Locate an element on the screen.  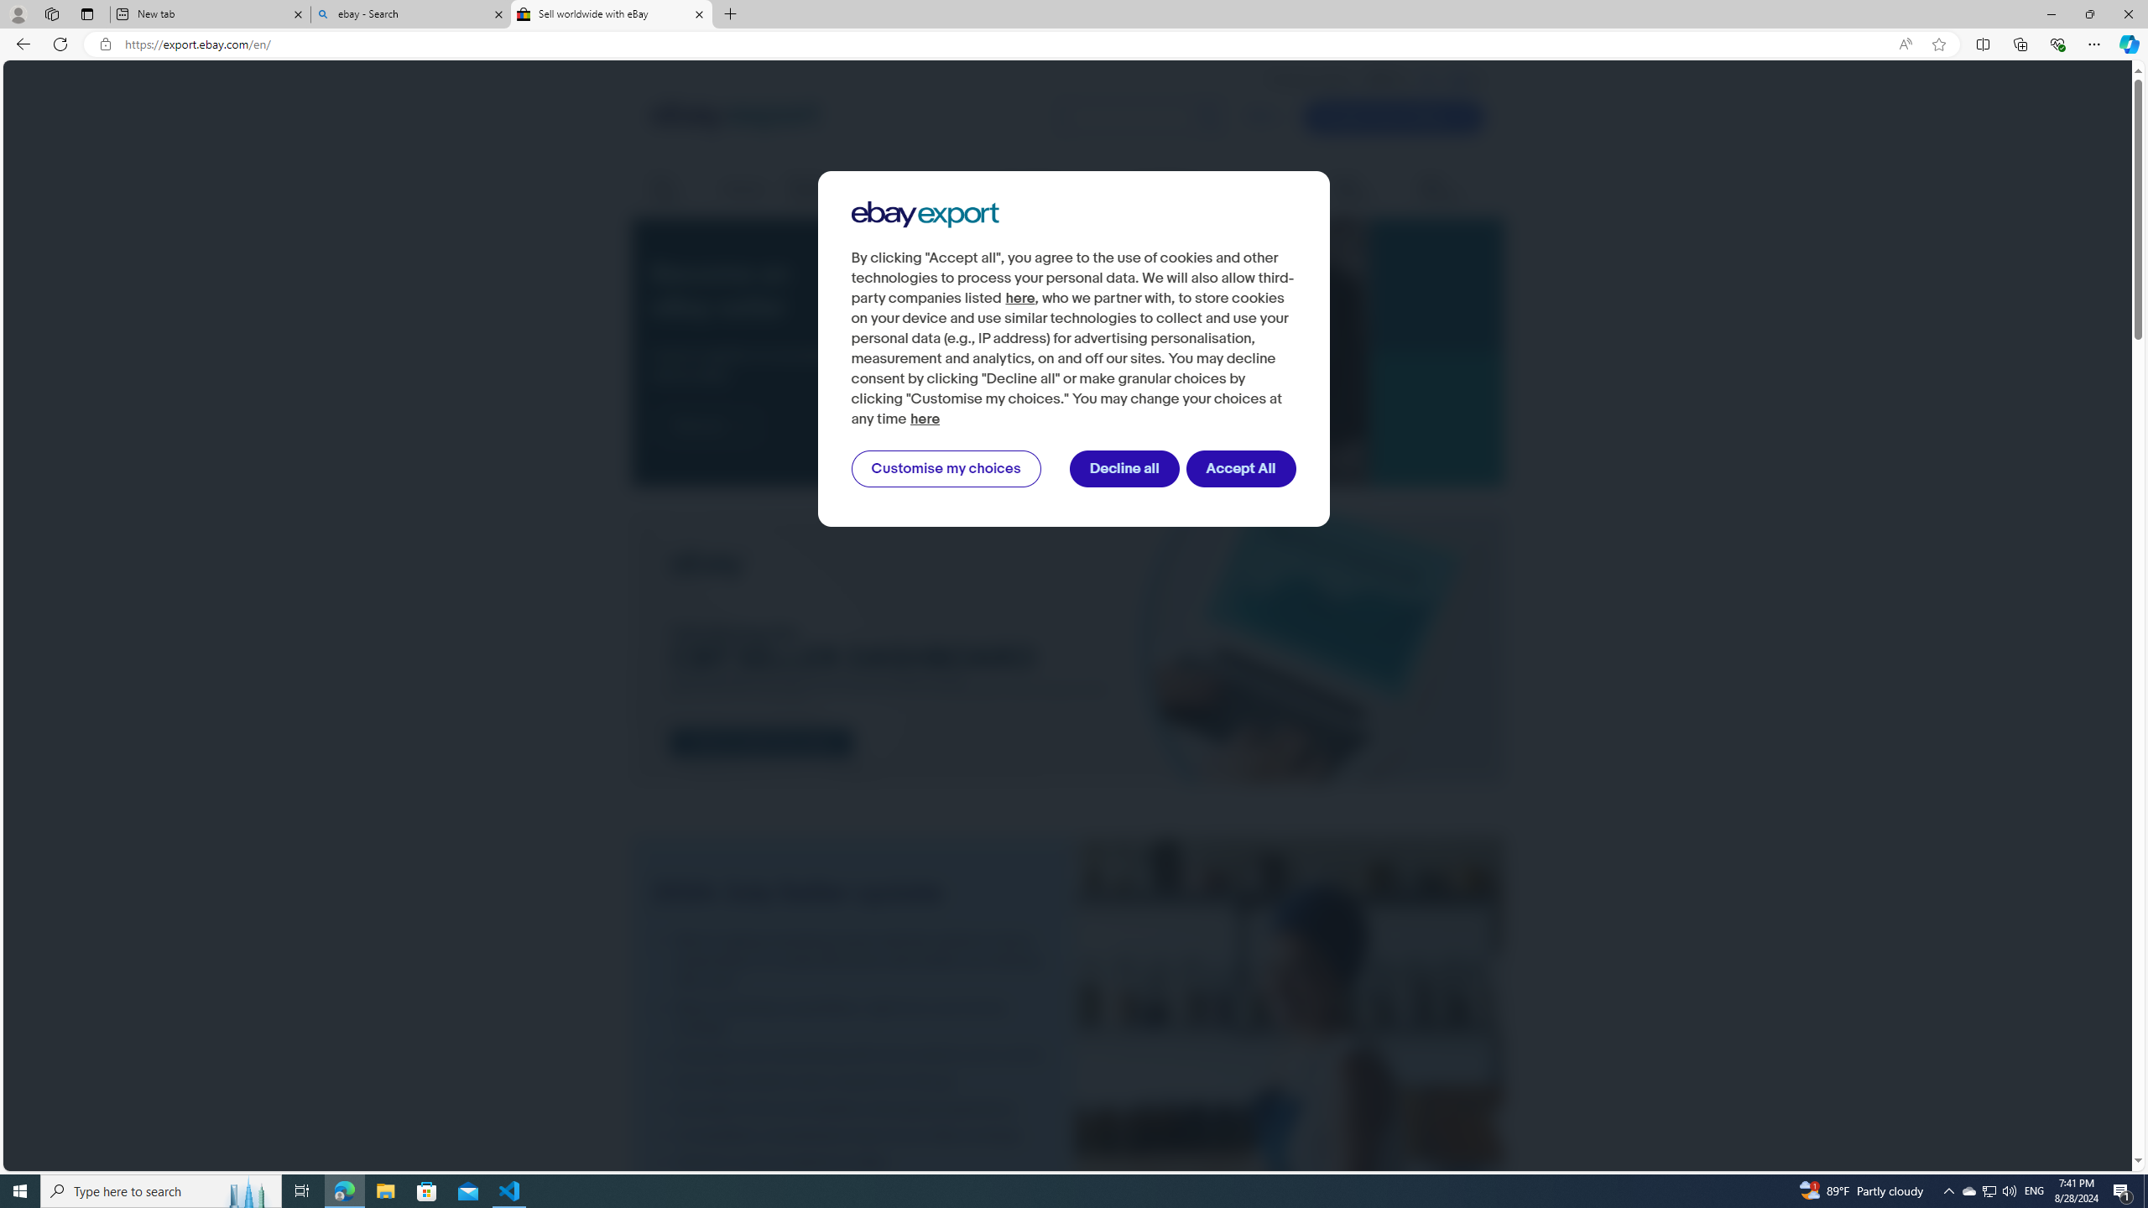
Regulations & policies is located at coordinates (1185, 190).